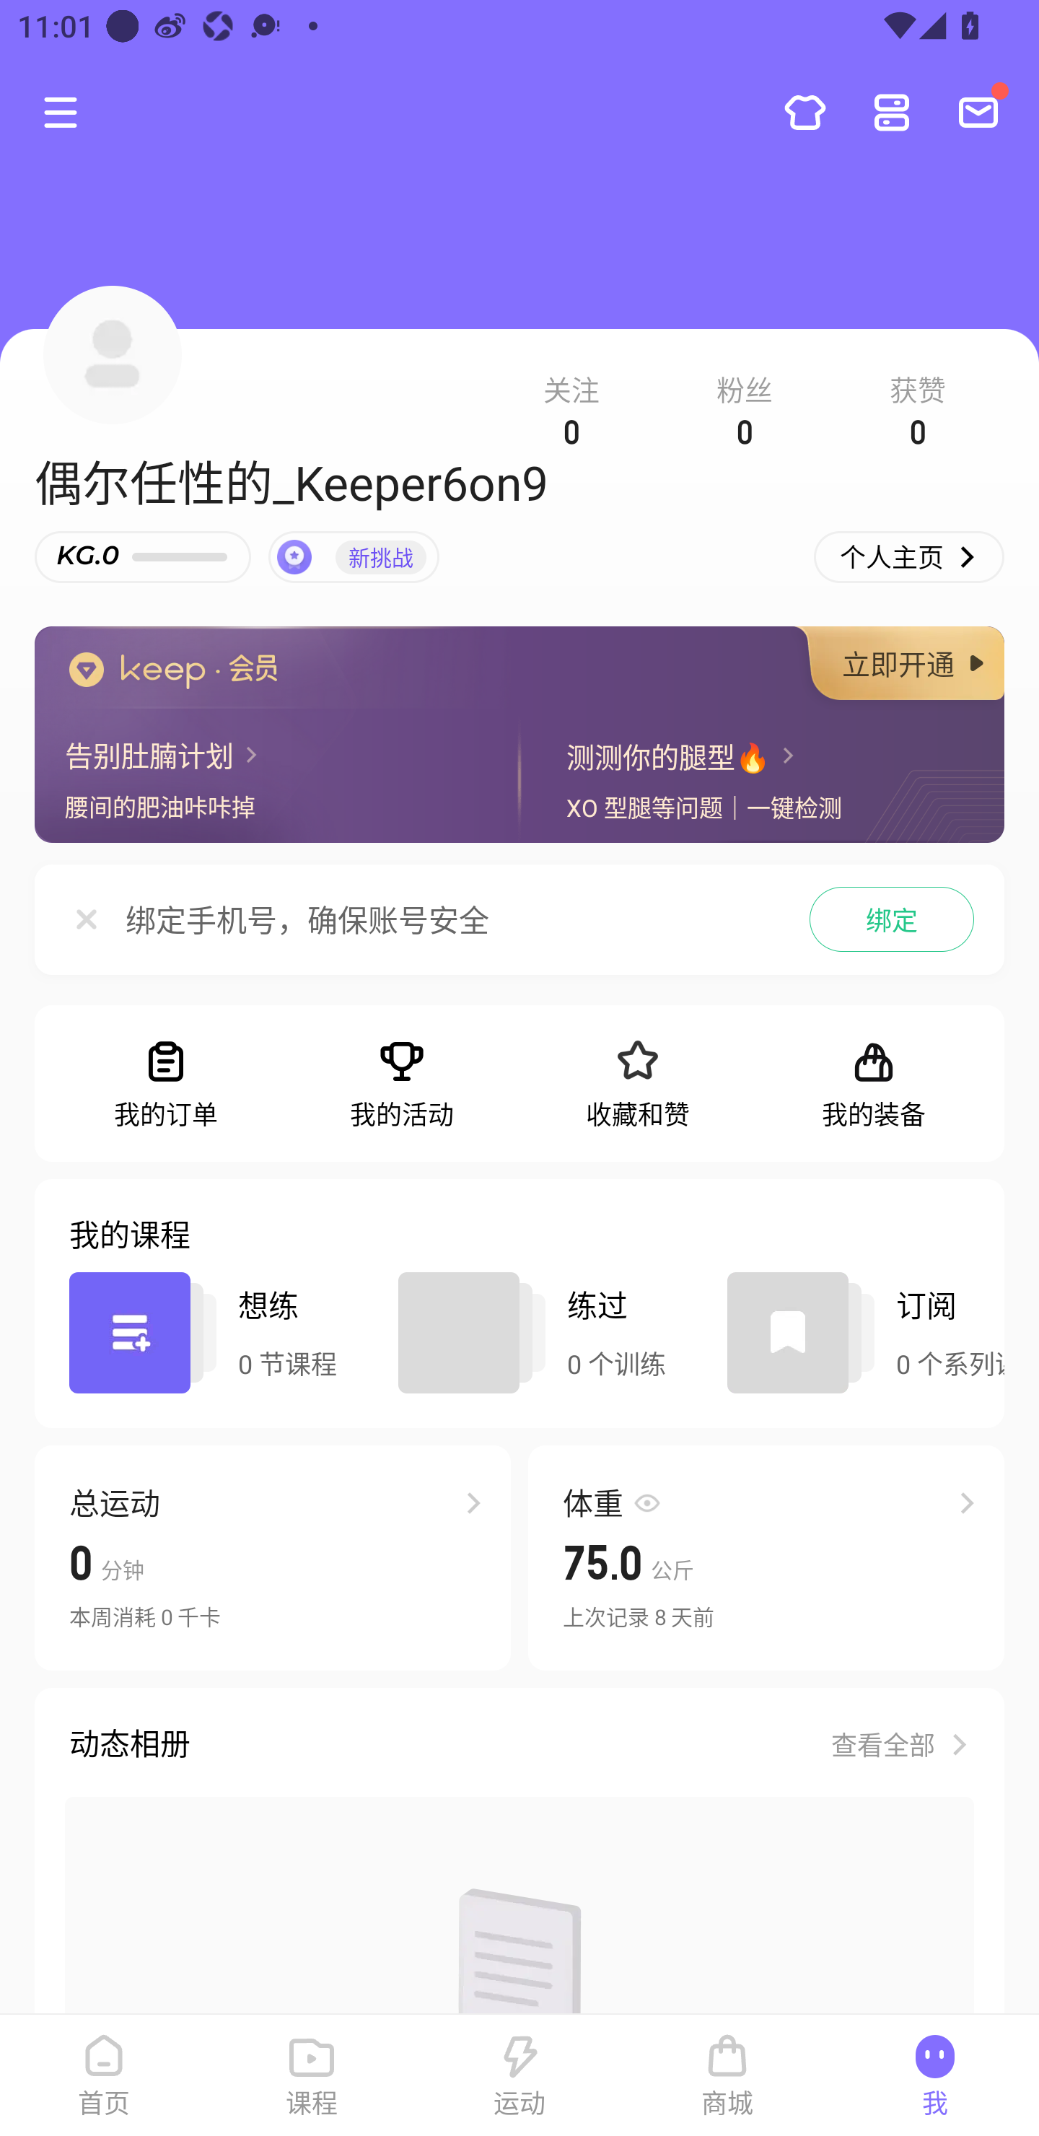  I want to click on 运动, so click(519, 2075).